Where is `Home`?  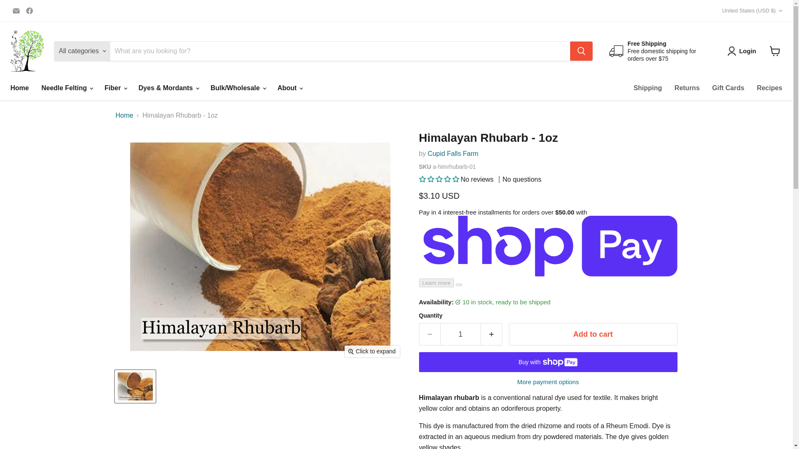 Home is located at coordinates (19, 88).